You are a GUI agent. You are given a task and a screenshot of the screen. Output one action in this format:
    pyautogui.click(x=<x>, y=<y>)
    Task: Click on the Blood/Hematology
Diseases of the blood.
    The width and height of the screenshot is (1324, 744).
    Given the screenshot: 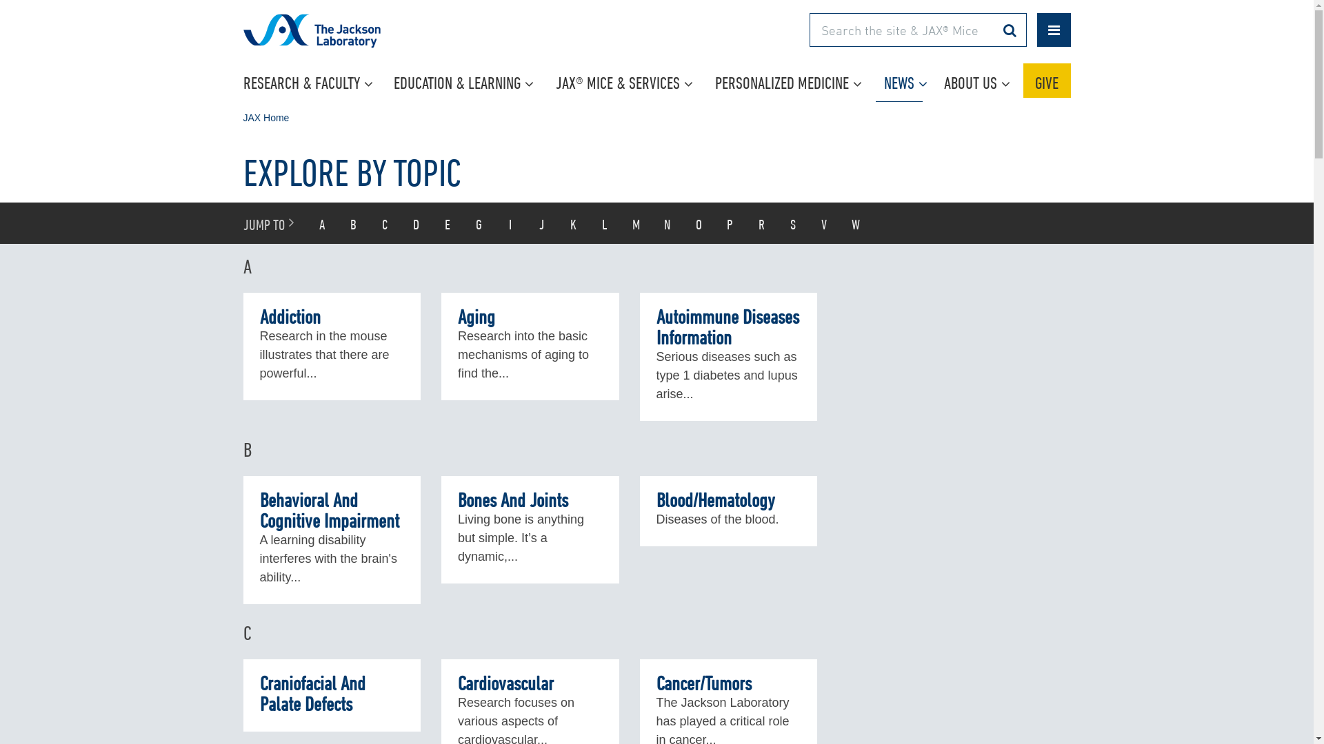 What is the action you would take?
    pyautogui.click(x=729, y=511)
    